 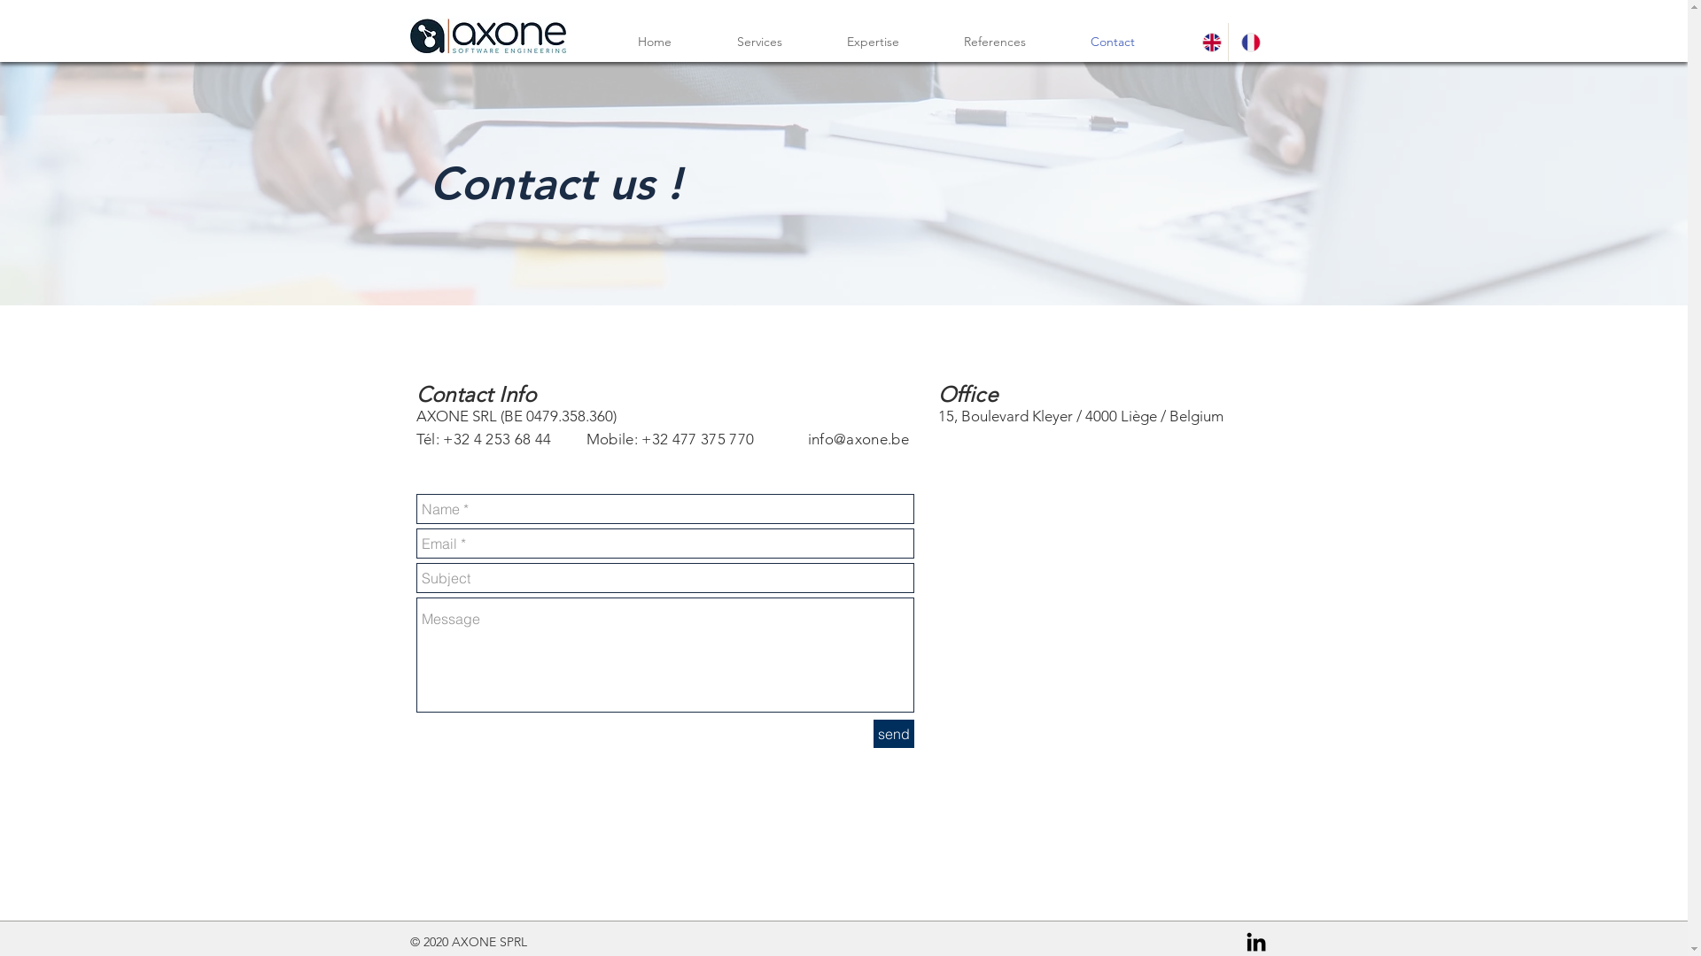 What do you see at coordinates (1113, 42) in the screenshot?
I see `Contact` at bounding box center [1113, 42].